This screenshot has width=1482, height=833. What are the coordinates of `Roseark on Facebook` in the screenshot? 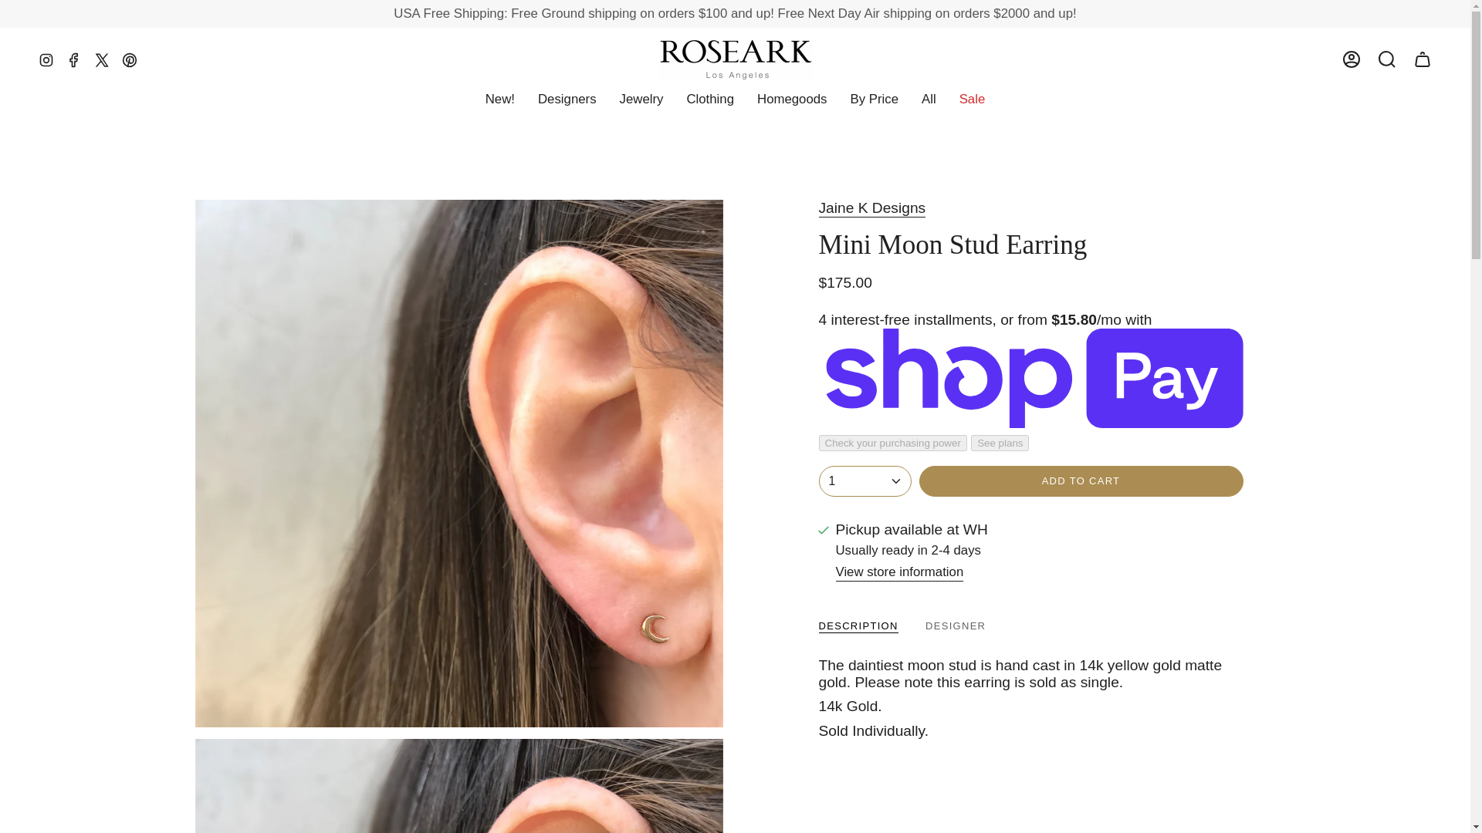 It's located at (74, 59).